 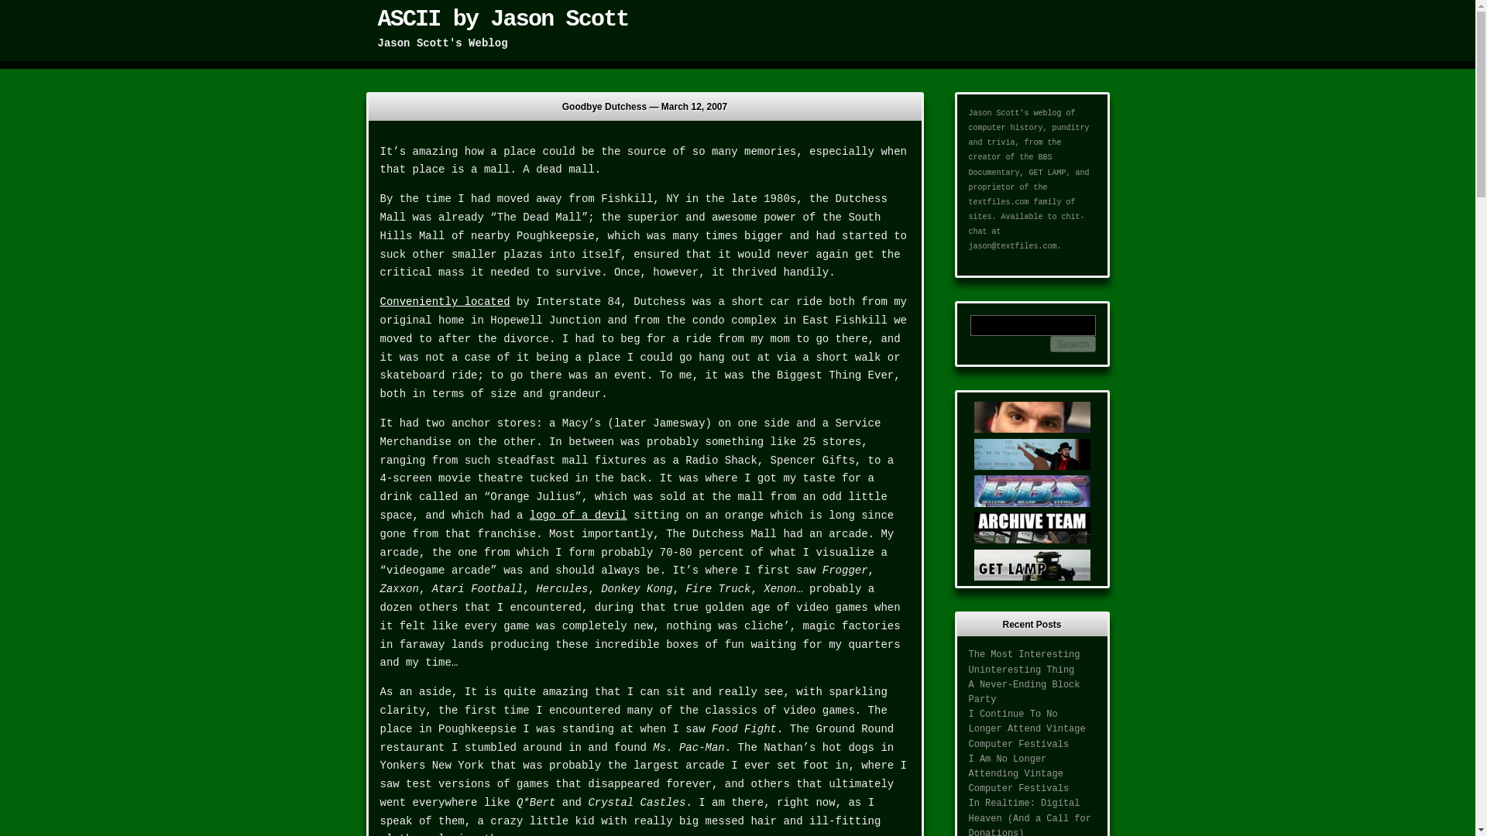 What do you see at coordinates (998, 201) in the screenshot?
I see `textfiles.com` at bounding box center [998, 201].